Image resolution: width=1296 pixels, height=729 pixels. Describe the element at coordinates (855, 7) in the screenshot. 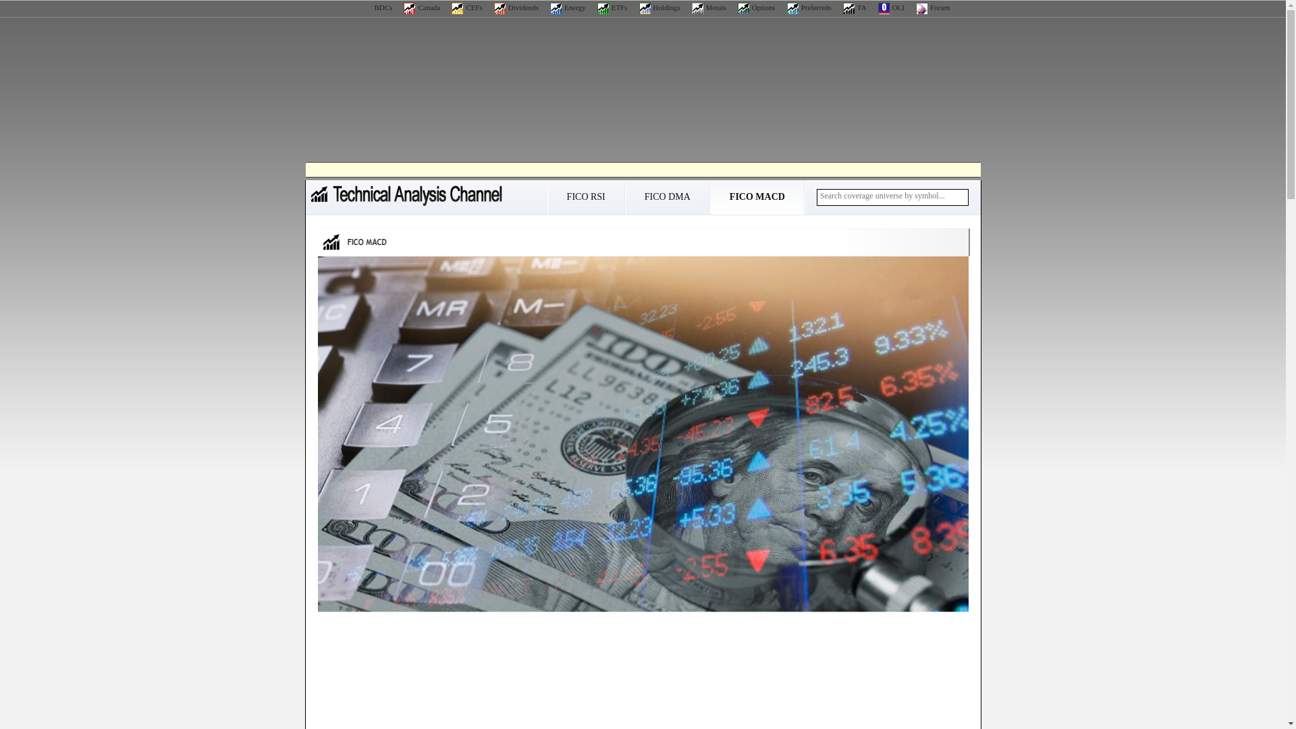

I see `Technical Analysis Channel` at that location.